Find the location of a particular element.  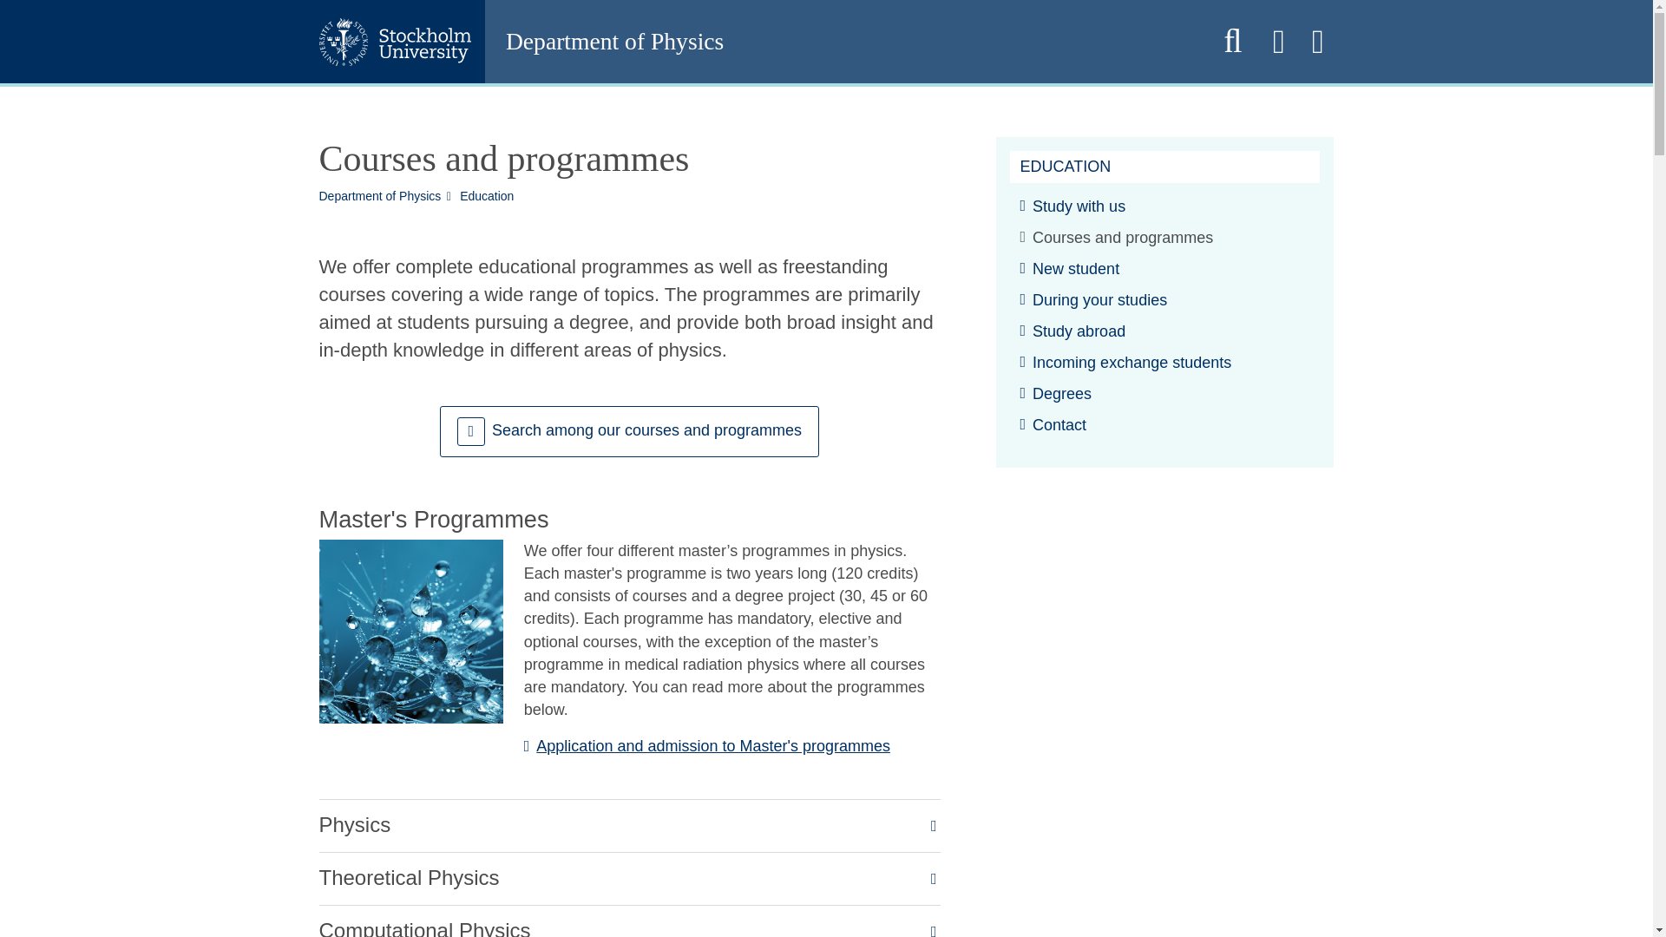

Web page home is located at coordinates (841, 42).